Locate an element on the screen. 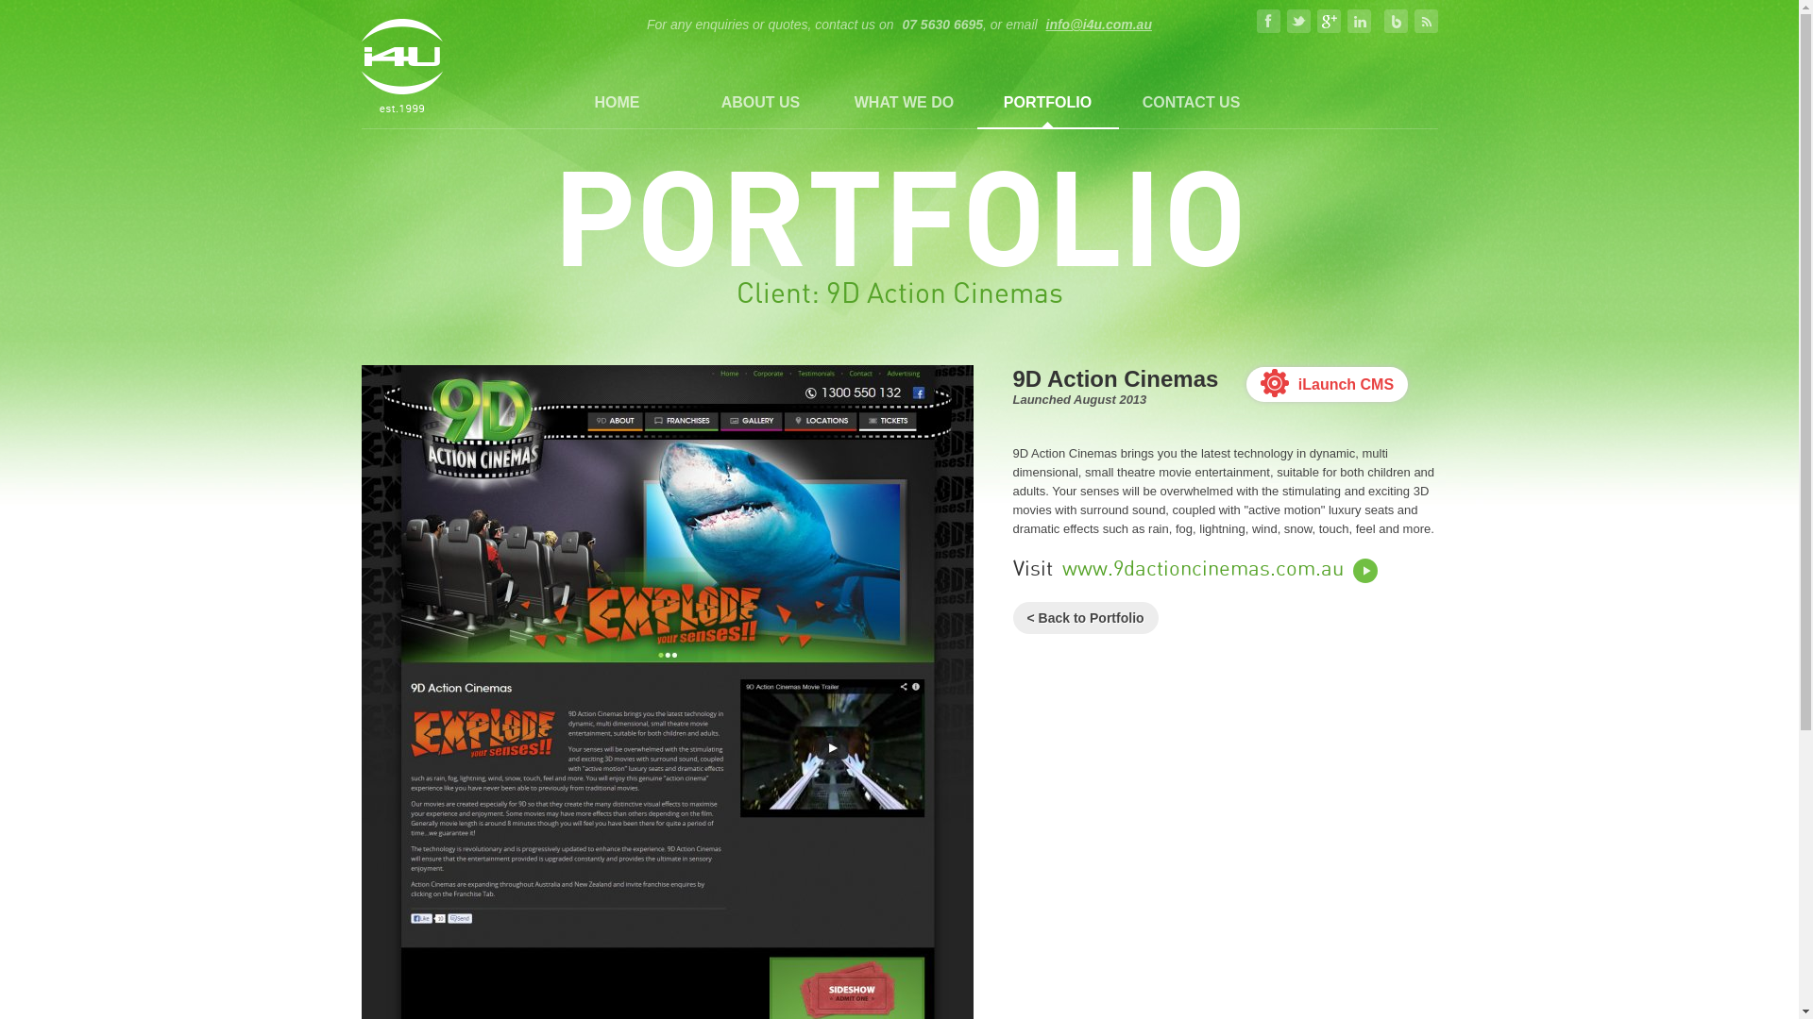 The image size is (1813, 1019). Follow us on Twitter - @i4uonline is located at coordinates (1299, 21).